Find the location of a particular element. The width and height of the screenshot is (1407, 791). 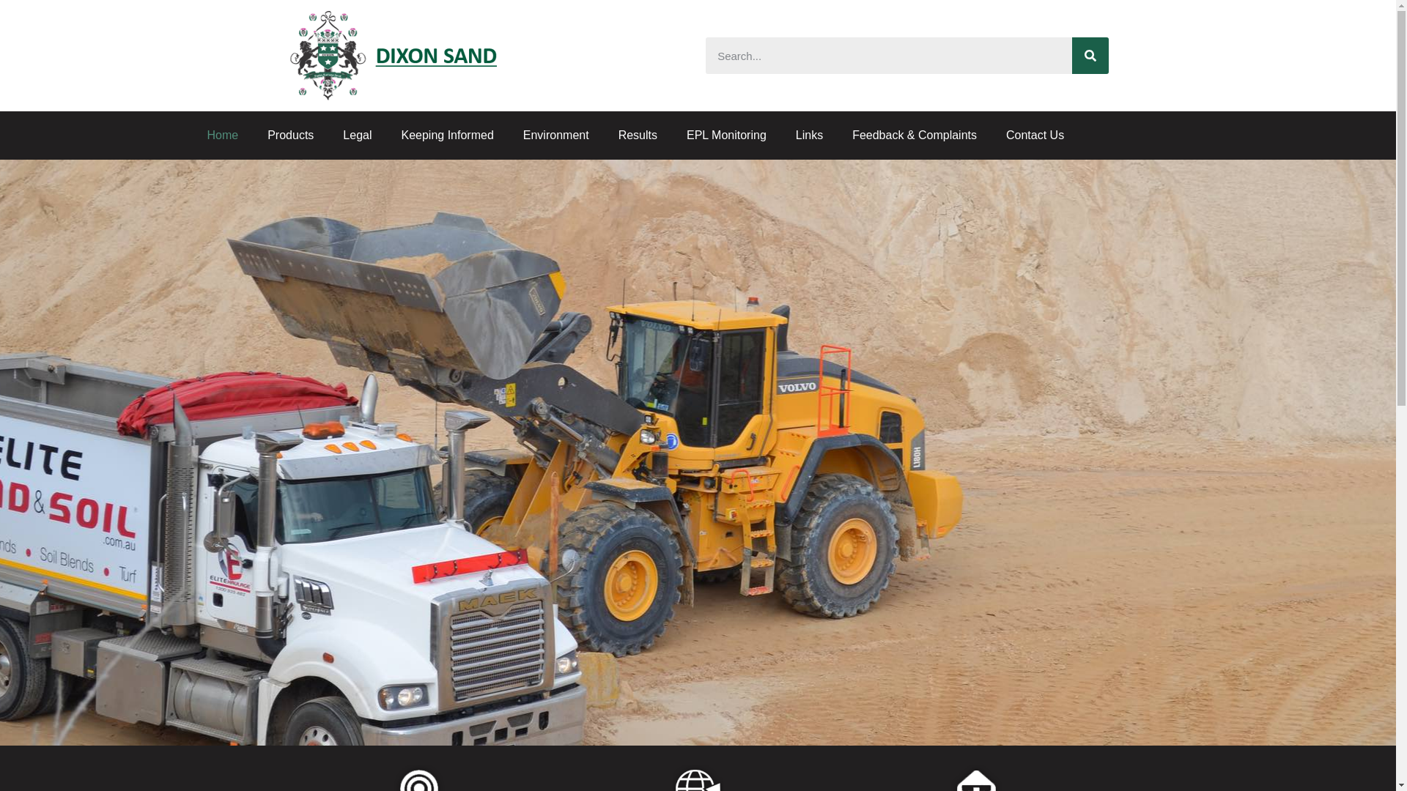

EPL Monitoring is located at coordinates (727, 135).